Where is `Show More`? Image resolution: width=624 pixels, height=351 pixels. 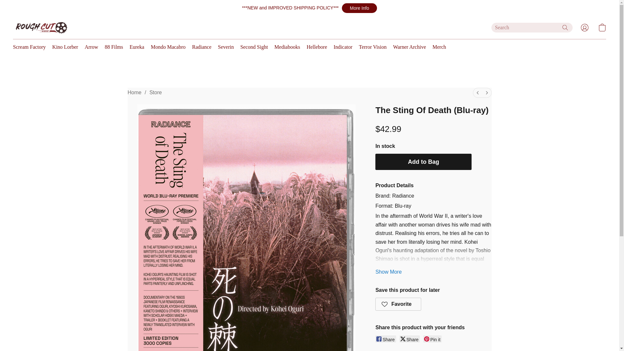
Show More is located at coordinates (389, 272).